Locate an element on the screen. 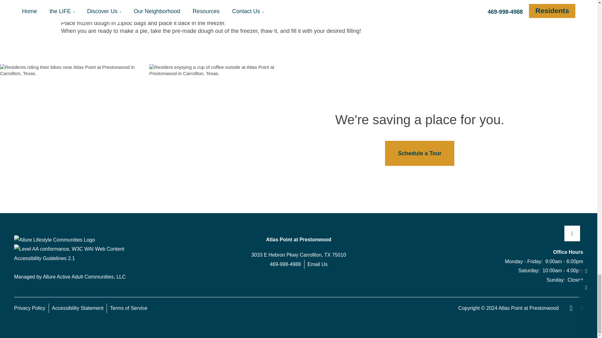  Privacy Policy is located at coordinates (31, 308).